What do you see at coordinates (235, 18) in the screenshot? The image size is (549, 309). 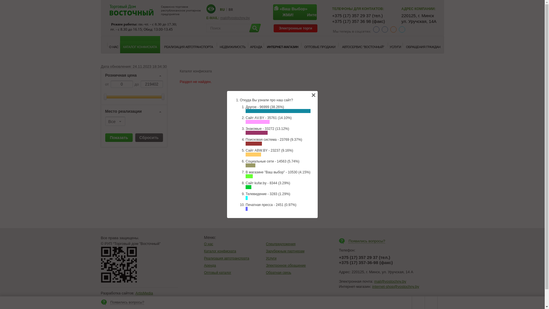 I see `mail@vostochny.by` at bounding box center [235, 18].